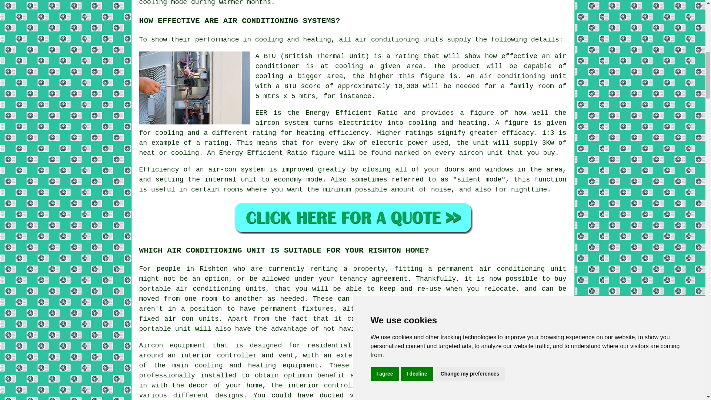 This screenshot has height=400, width=711. What do you see at coordinates (353, 217) in the screenshot?
I see `Air Conditioning Quotes in Rishton Lancashire` at bounding box center [353, 217].